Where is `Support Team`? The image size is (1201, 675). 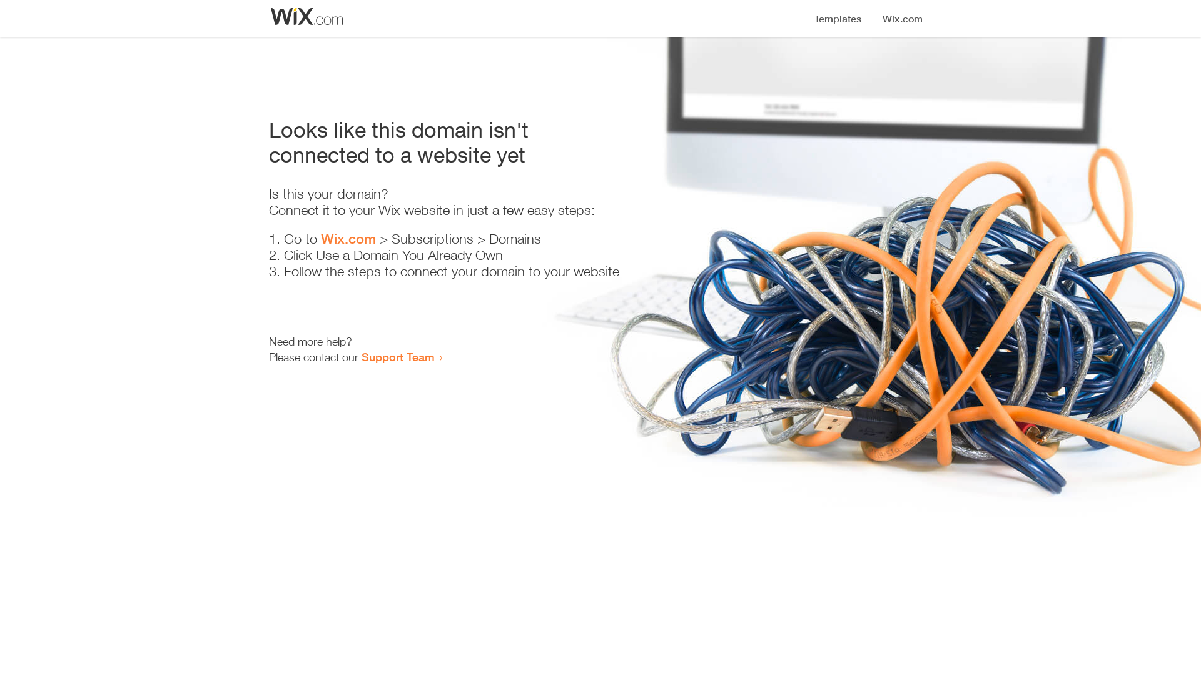
Support Team is located at coordinates (398, 357).